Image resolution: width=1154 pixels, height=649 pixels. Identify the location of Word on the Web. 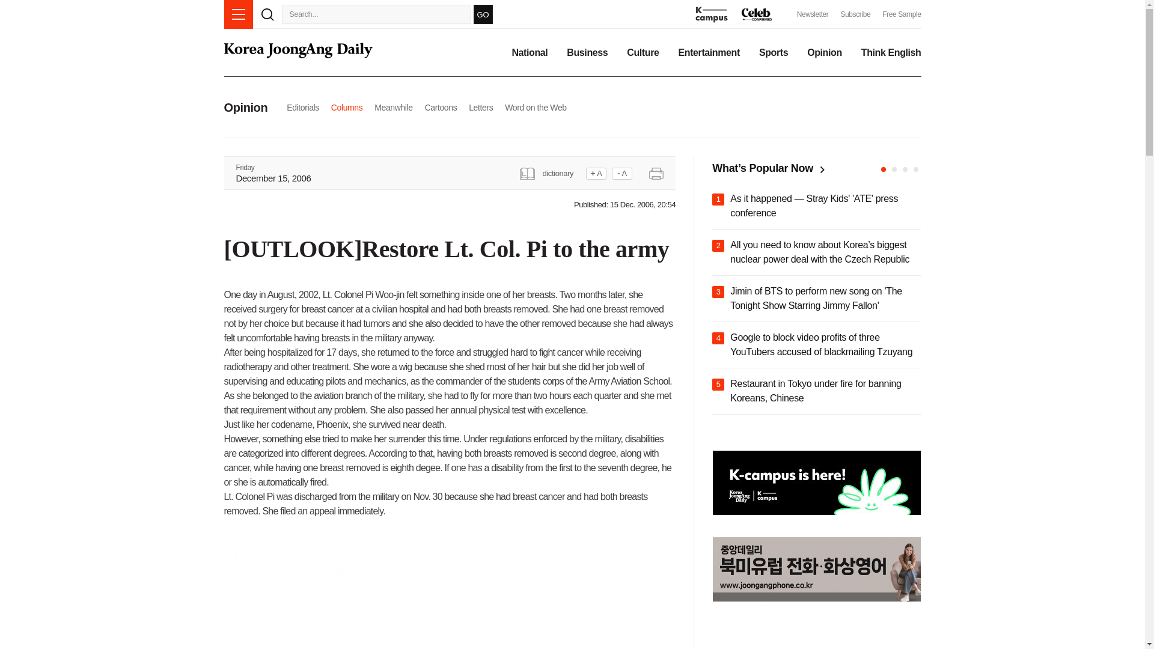
(536, 107).